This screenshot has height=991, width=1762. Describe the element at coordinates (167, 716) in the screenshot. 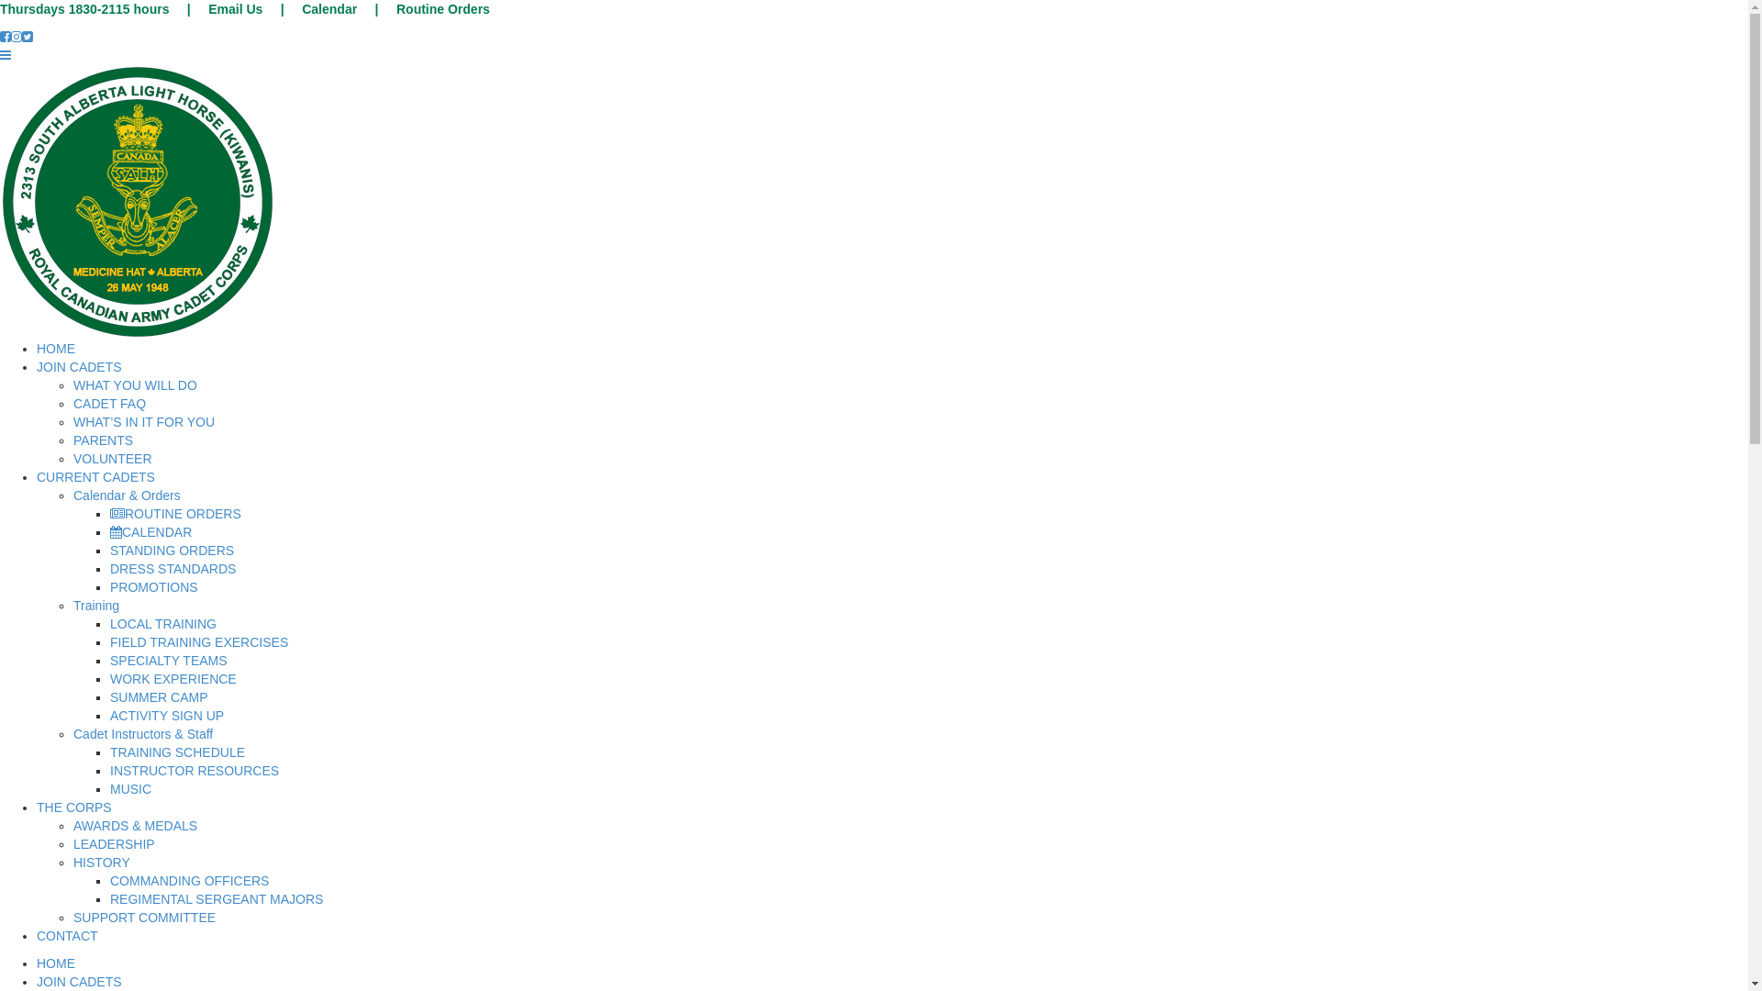

I see `ACTIVITY SIGN UP` at that location.